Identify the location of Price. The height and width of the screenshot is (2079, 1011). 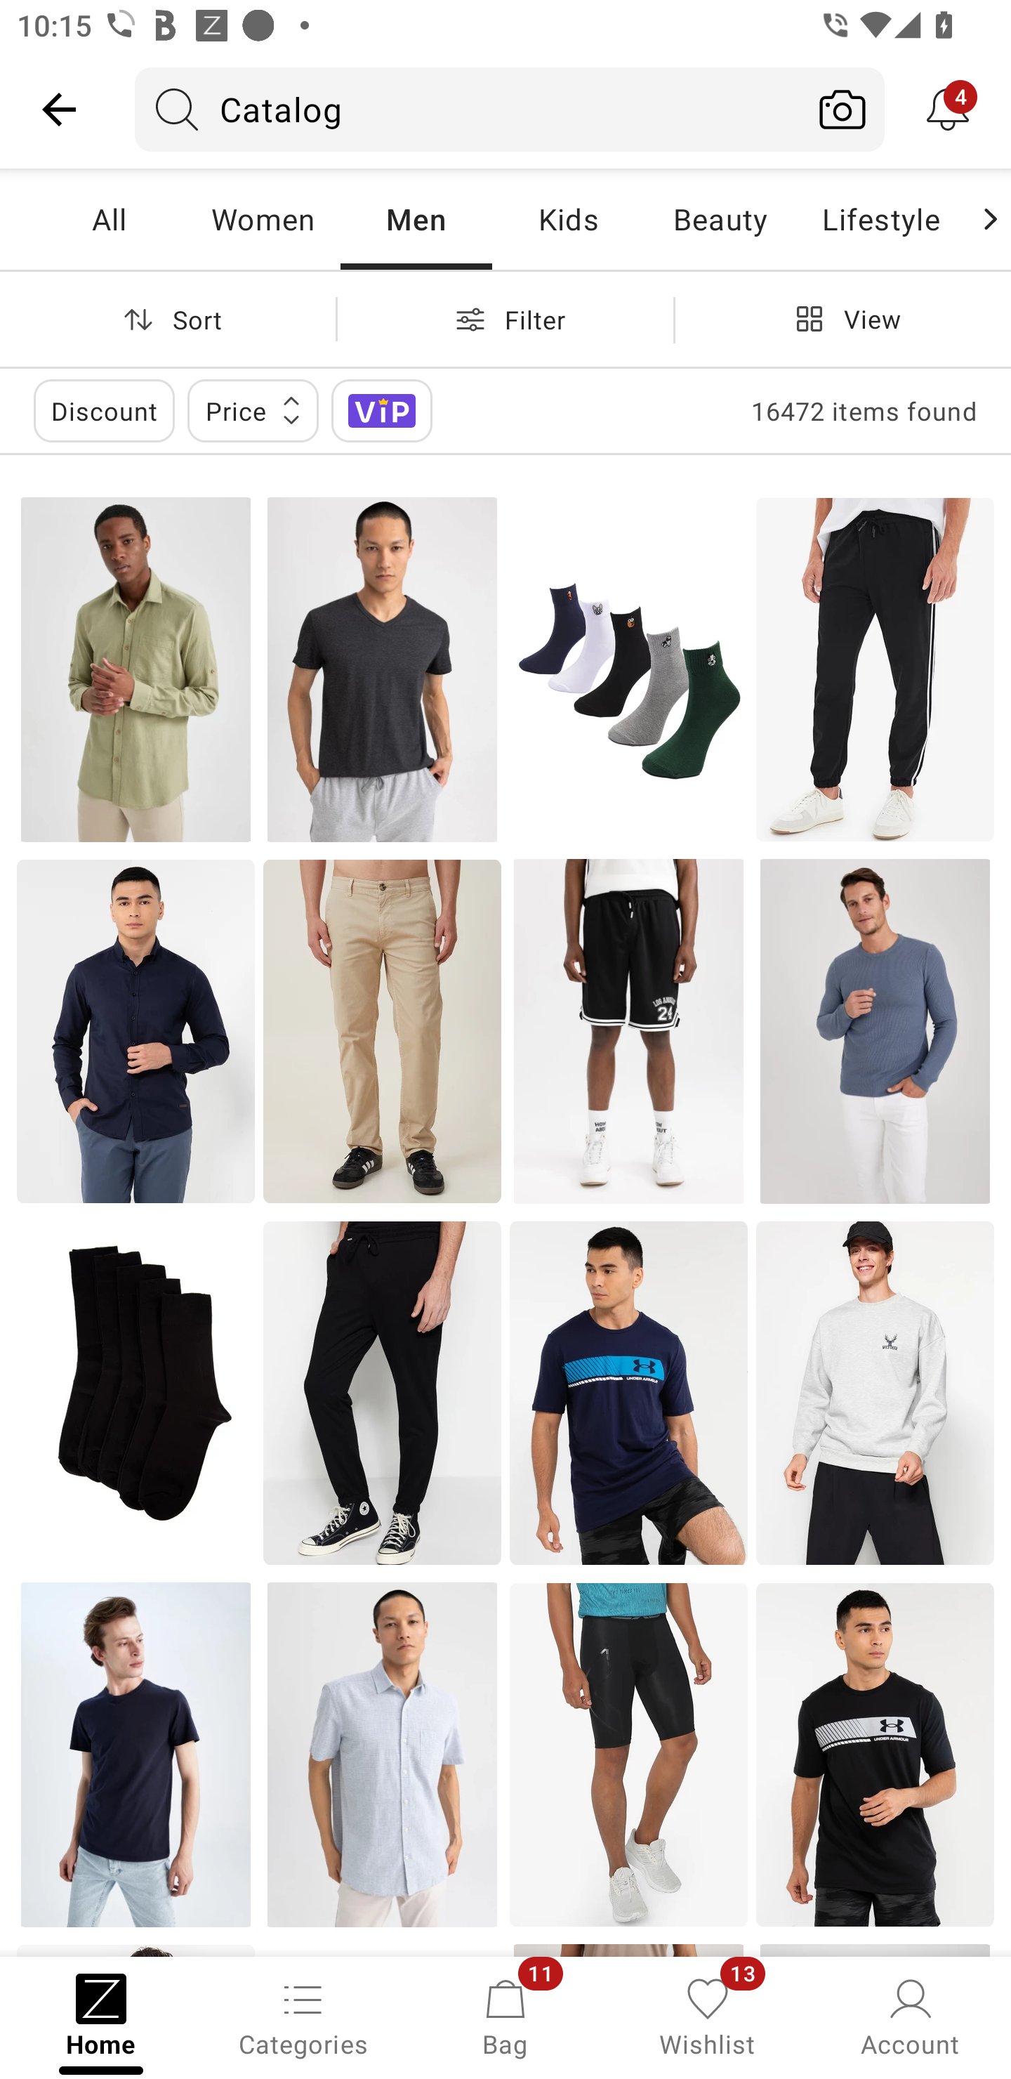
(253, 410).